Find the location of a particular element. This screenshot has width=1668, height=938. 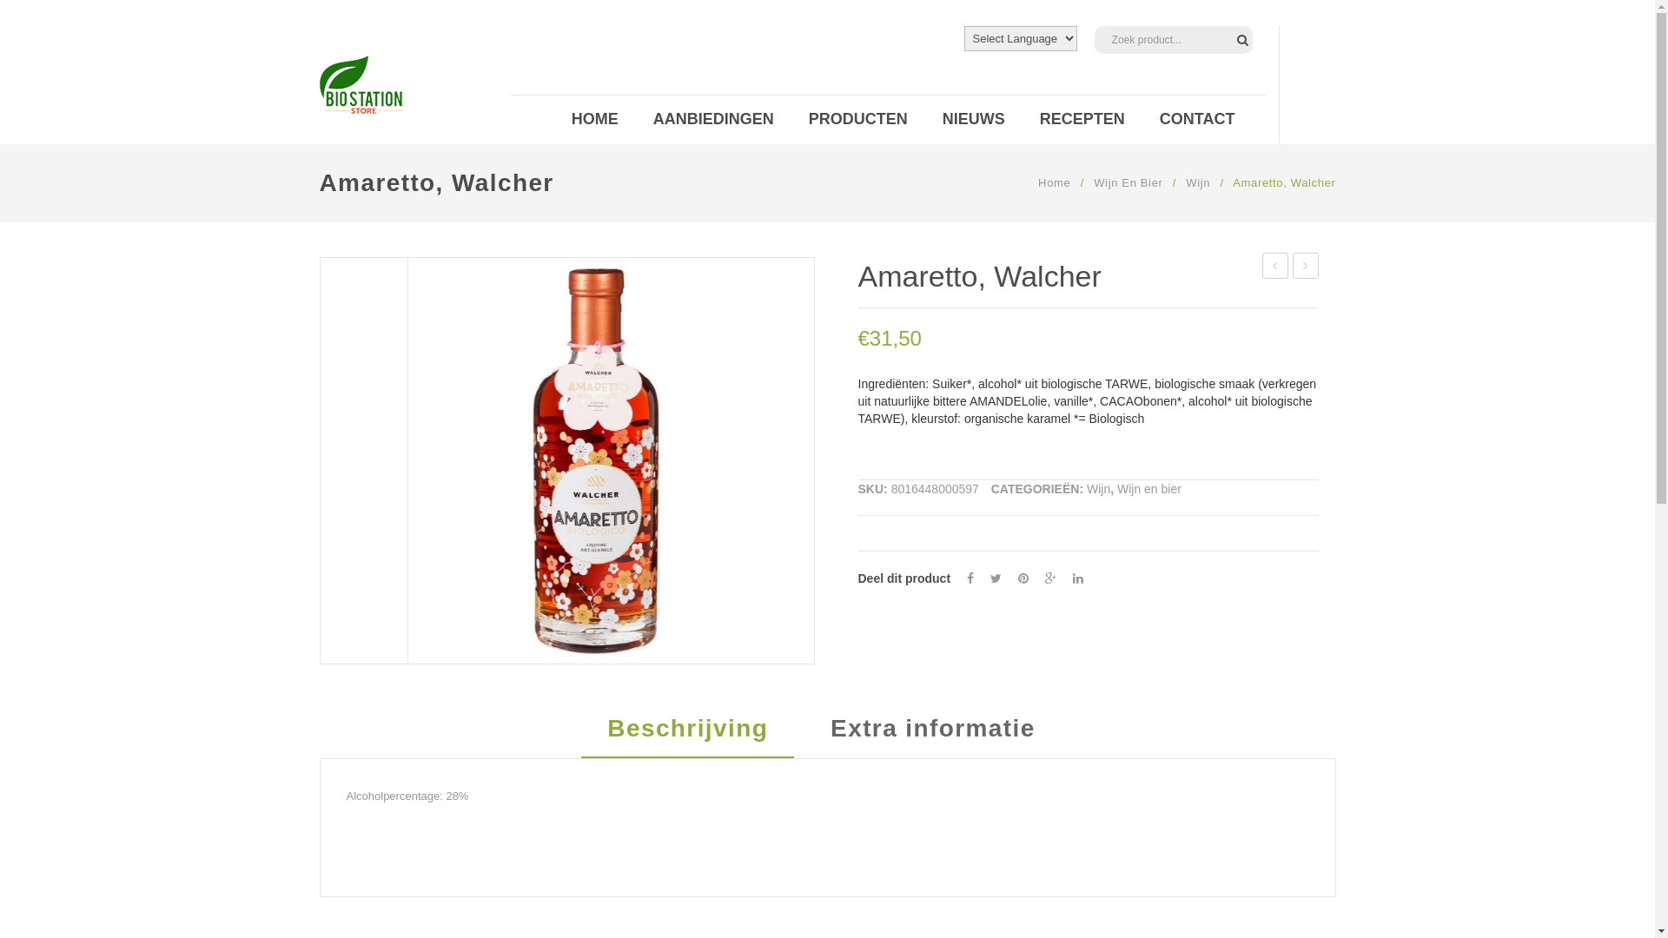

NIEUWS is located at coordinates (974, 120).